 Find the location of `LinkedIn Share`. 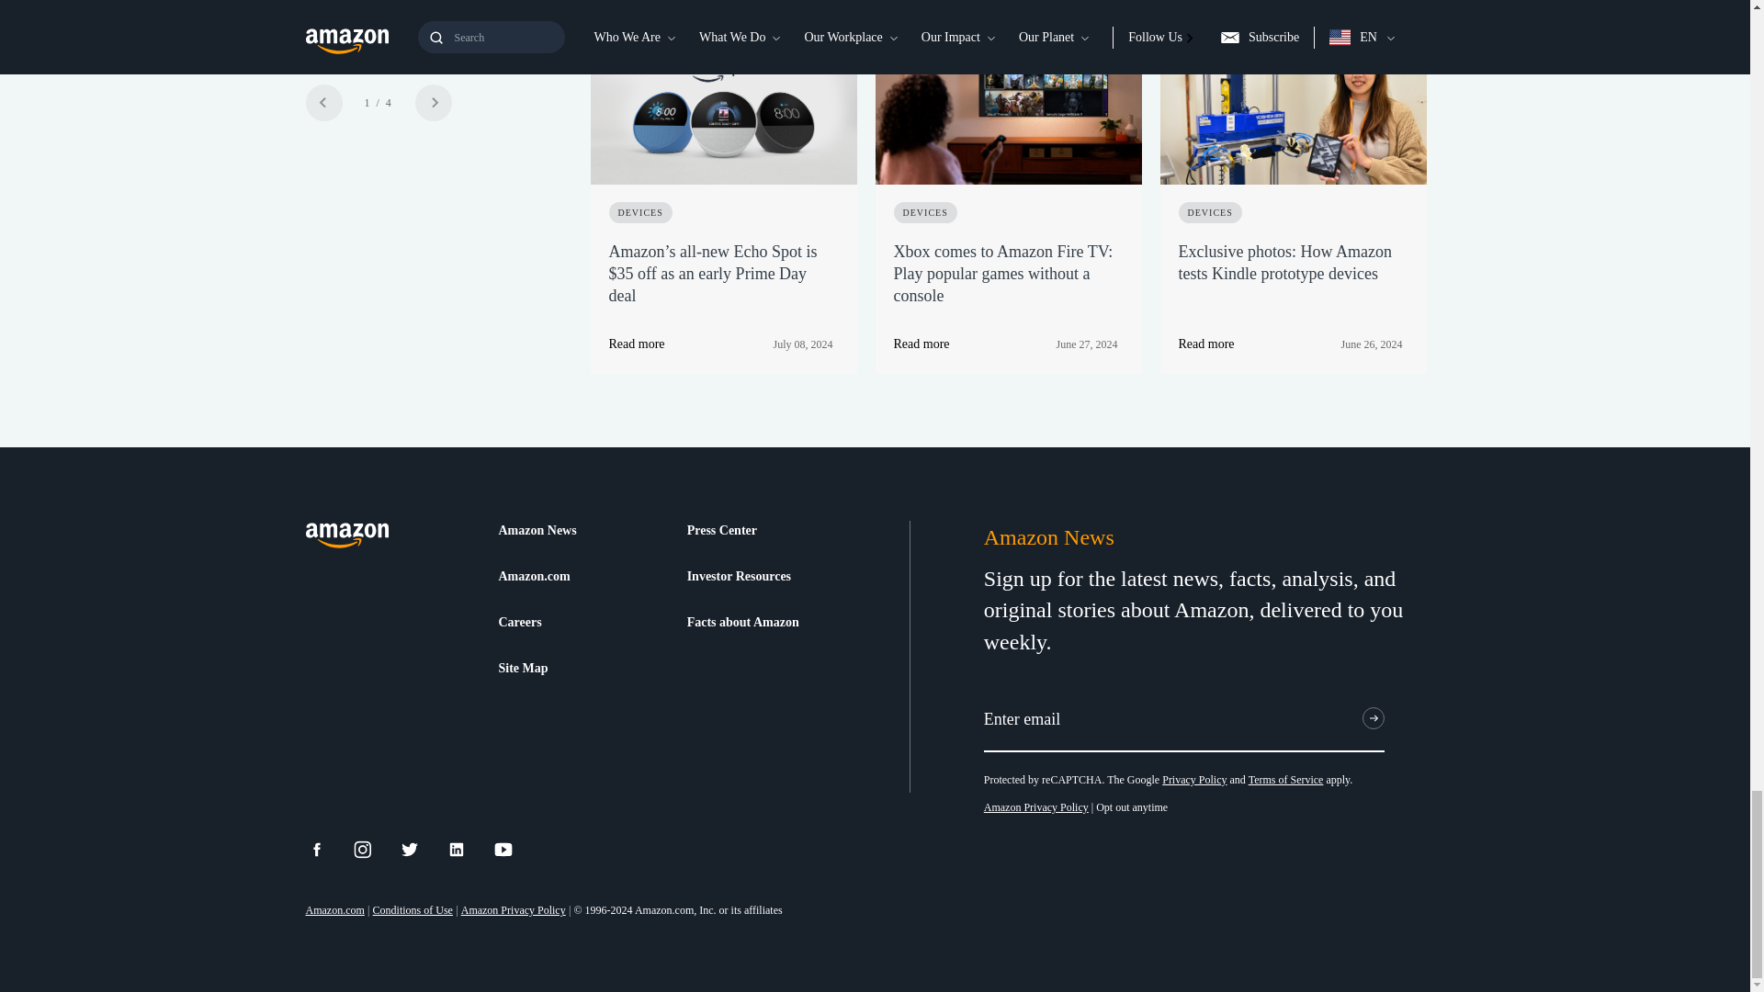

LinkedIn Share is located at coordinates (468, 849).